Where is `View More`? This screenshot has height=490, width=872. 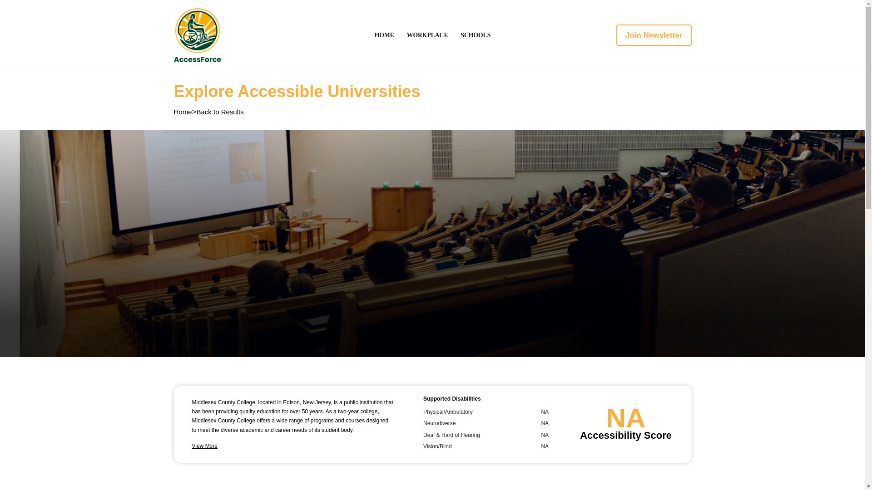 View More is located at coordinates (204, 446).